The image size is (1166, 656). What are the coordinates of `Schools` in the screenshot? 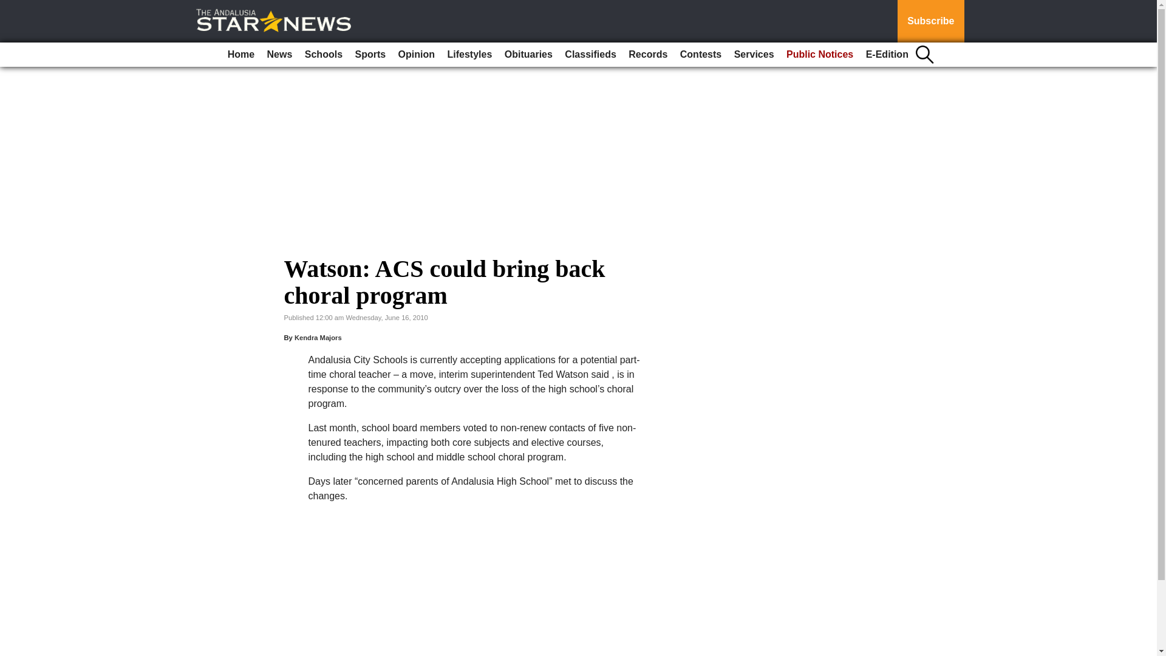 It's located at (323, 55).